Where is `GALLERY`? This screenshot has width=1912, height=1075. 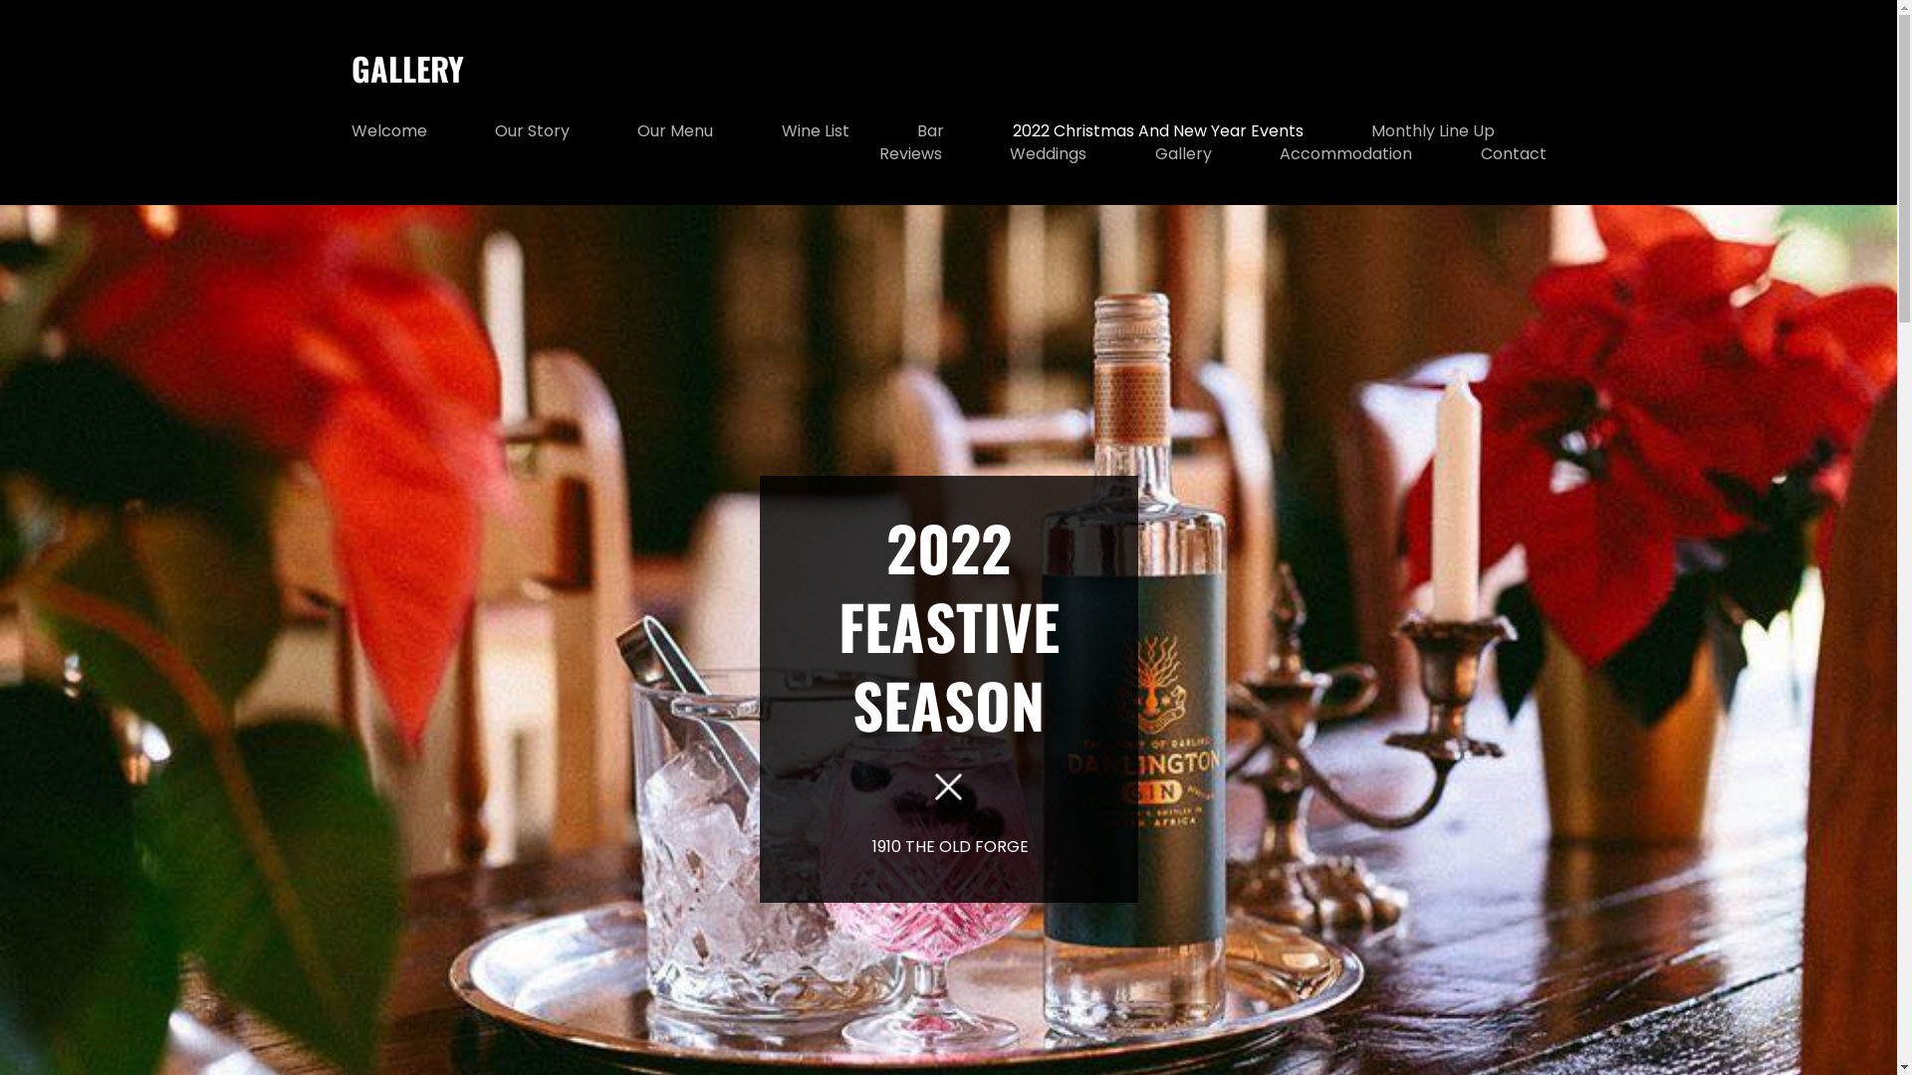 GALLERY is located at coordinates (406, 68).